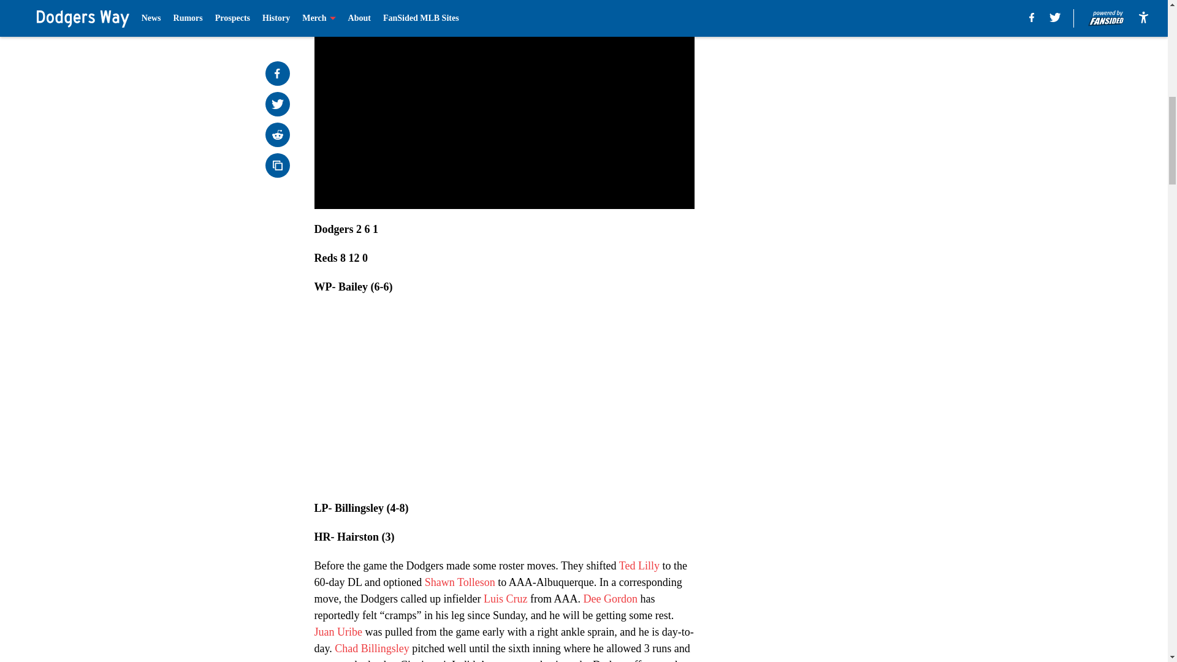 This screenshot has width=1177, height=662. I want to click on Ted Lilly, so click(639, 565).